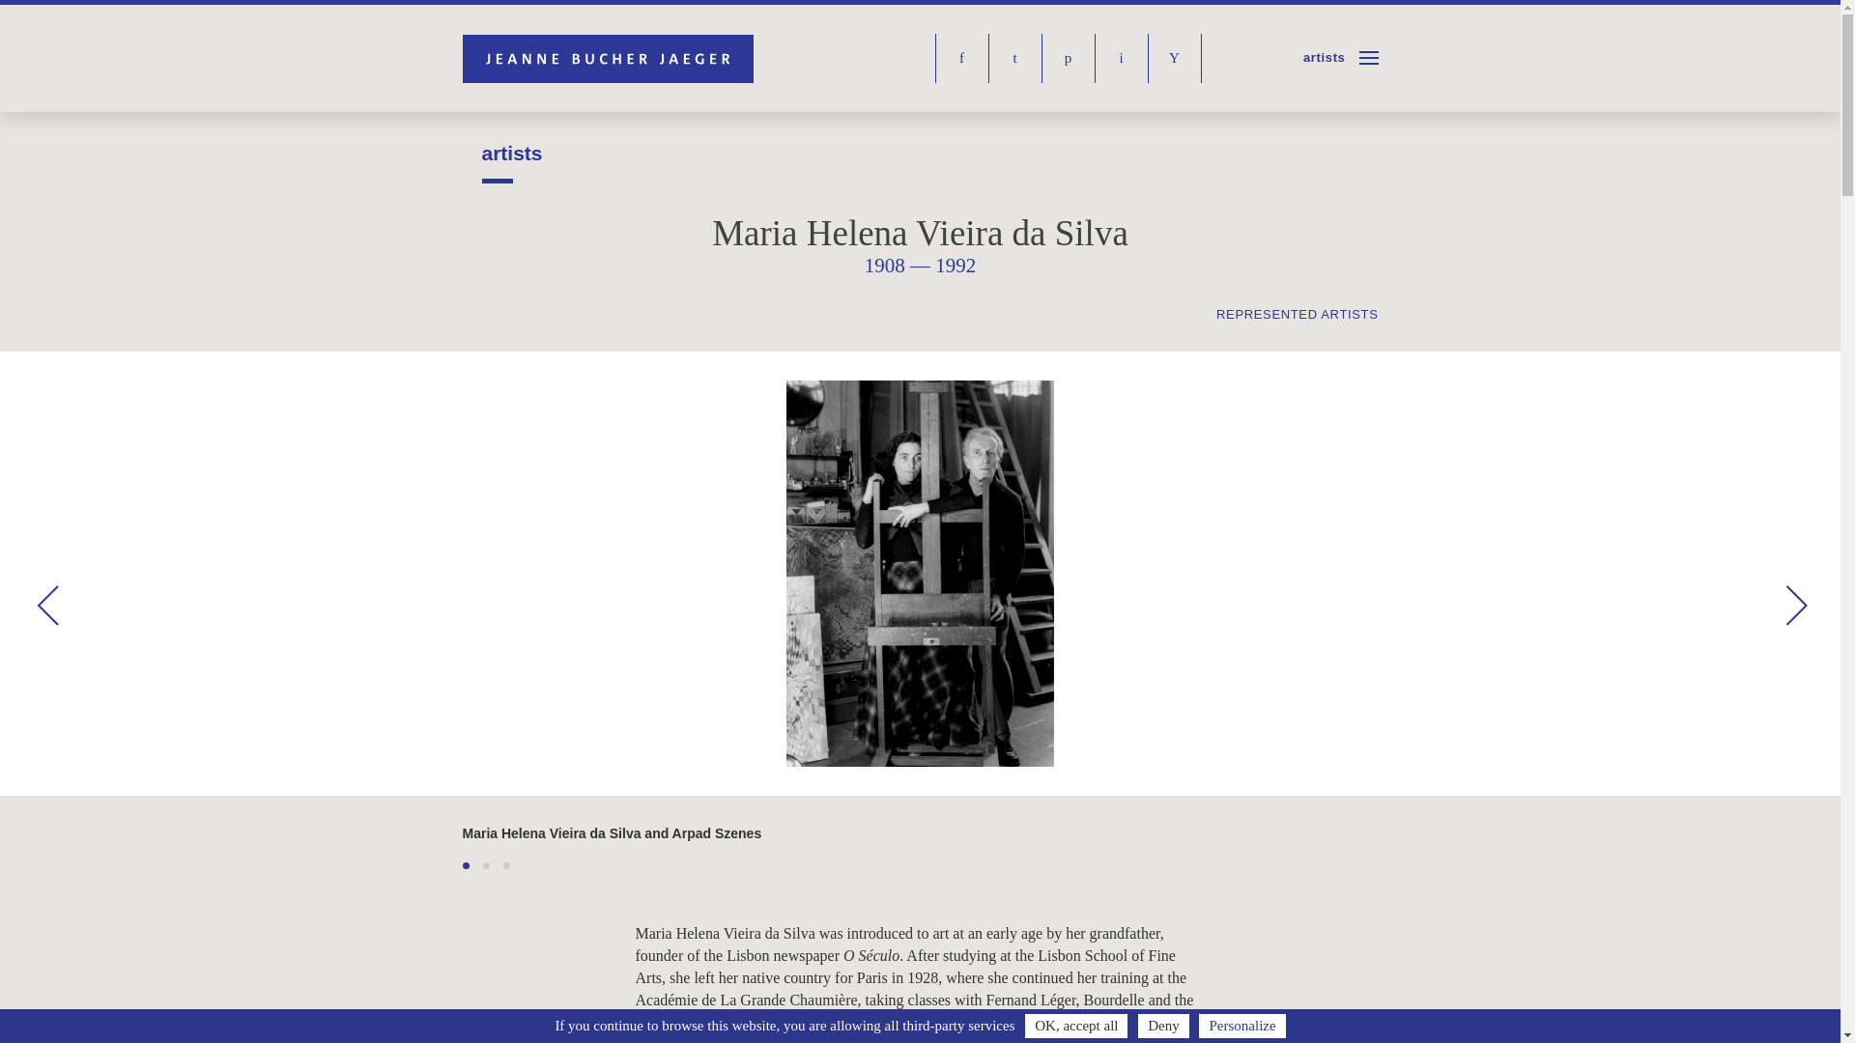 This screenshot has width=1855, height=1043. Describe the element at coordinates (1069, 58) in the screenshot. I see `p` at that location.